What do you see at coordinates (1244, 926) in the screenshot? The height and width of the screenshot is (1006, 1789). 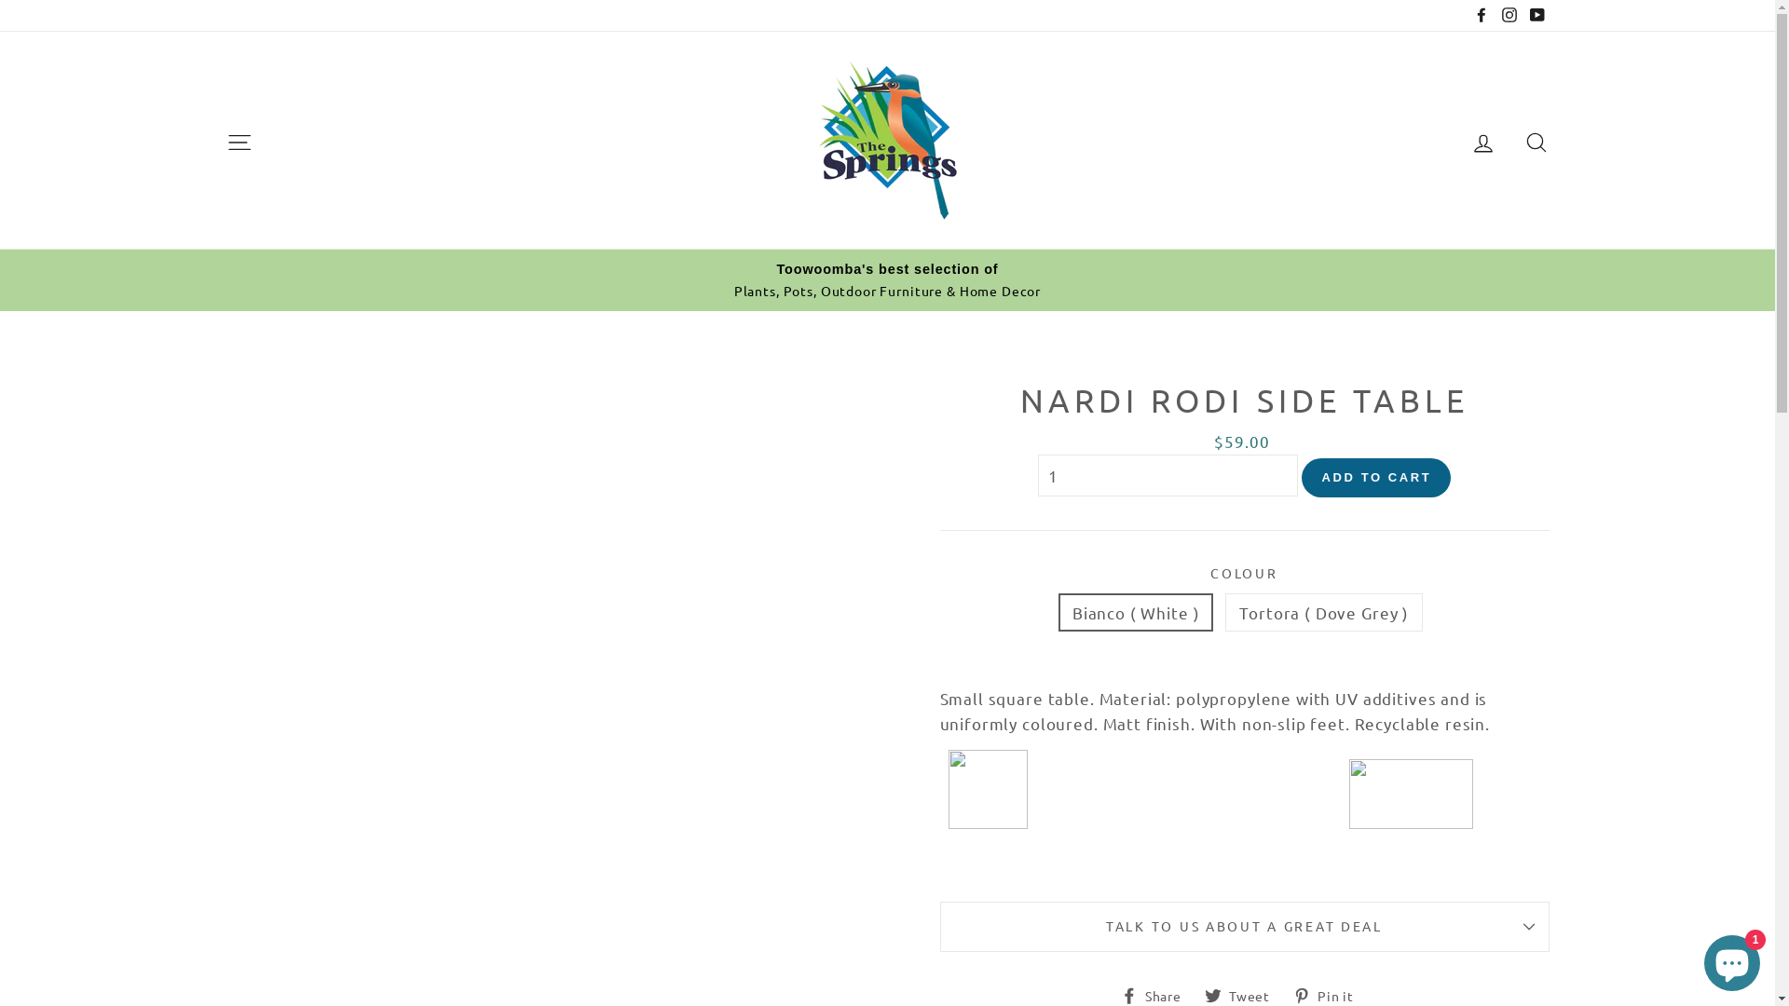 I see `TALK TO US ABOUT A GREAT DEAL` at bounding box center [1244, 926].